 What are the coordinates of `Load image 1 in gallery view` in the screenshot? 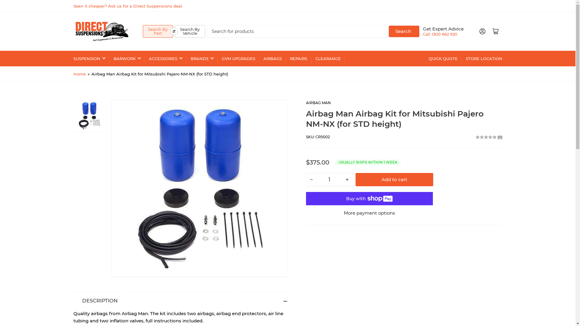 It's located at (89, 116).